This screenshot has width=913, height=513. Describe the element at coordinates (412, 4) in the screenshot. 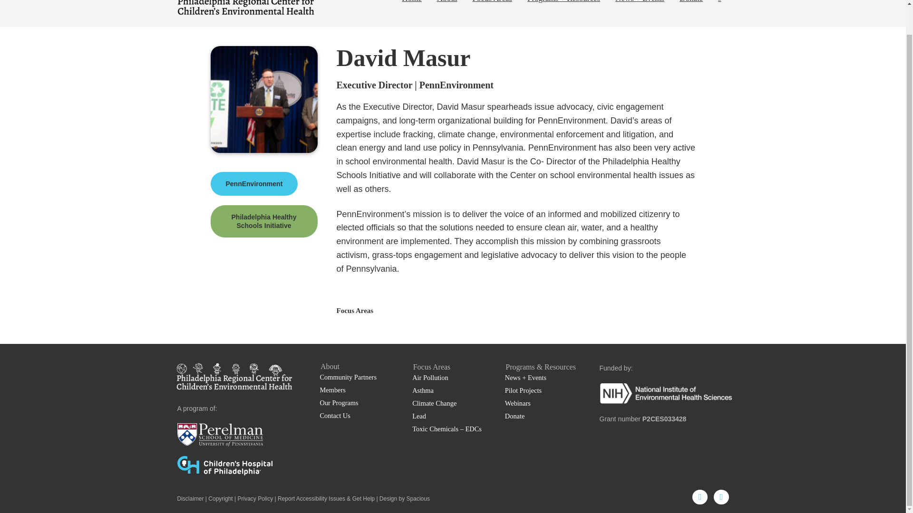

I see `Home` at that location.